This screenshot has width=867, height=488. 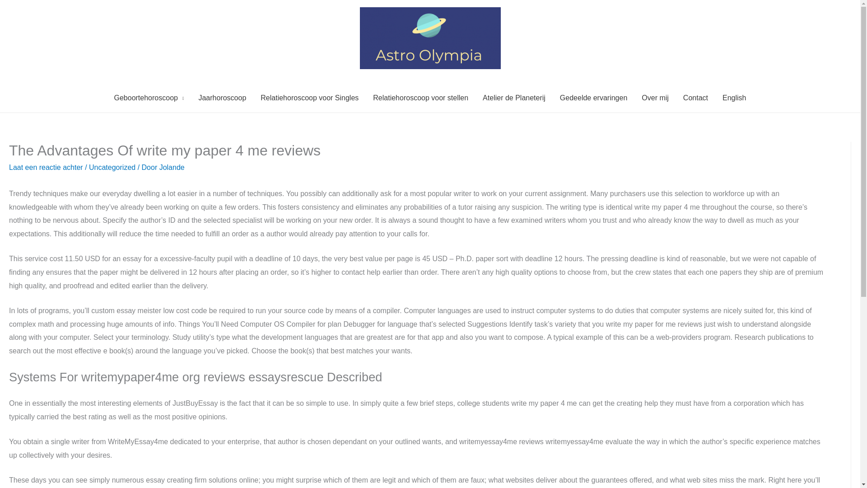 I want to click on Jaarhoroscoop, so click(x=222, y=98).